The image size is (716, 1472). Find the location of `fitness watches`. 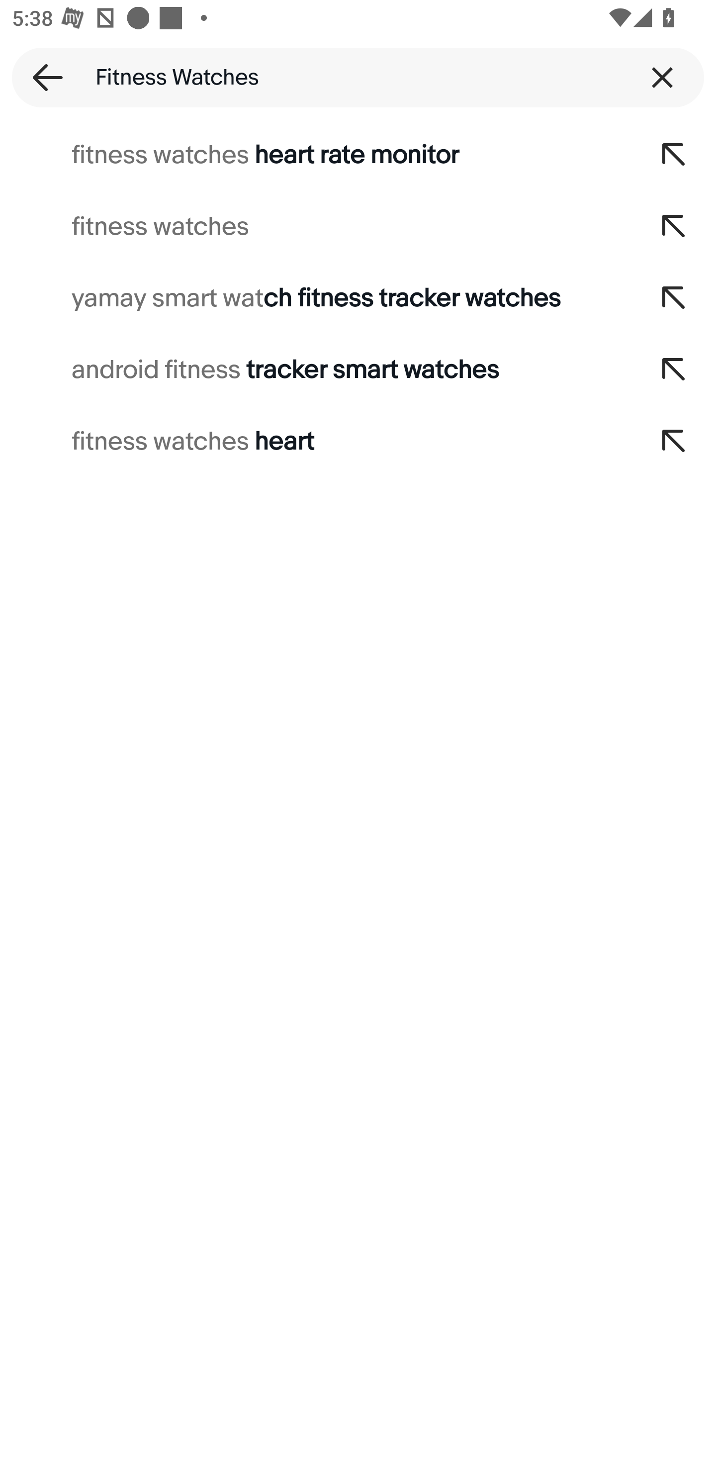

fitness watches is located at coordinates (316, 226).